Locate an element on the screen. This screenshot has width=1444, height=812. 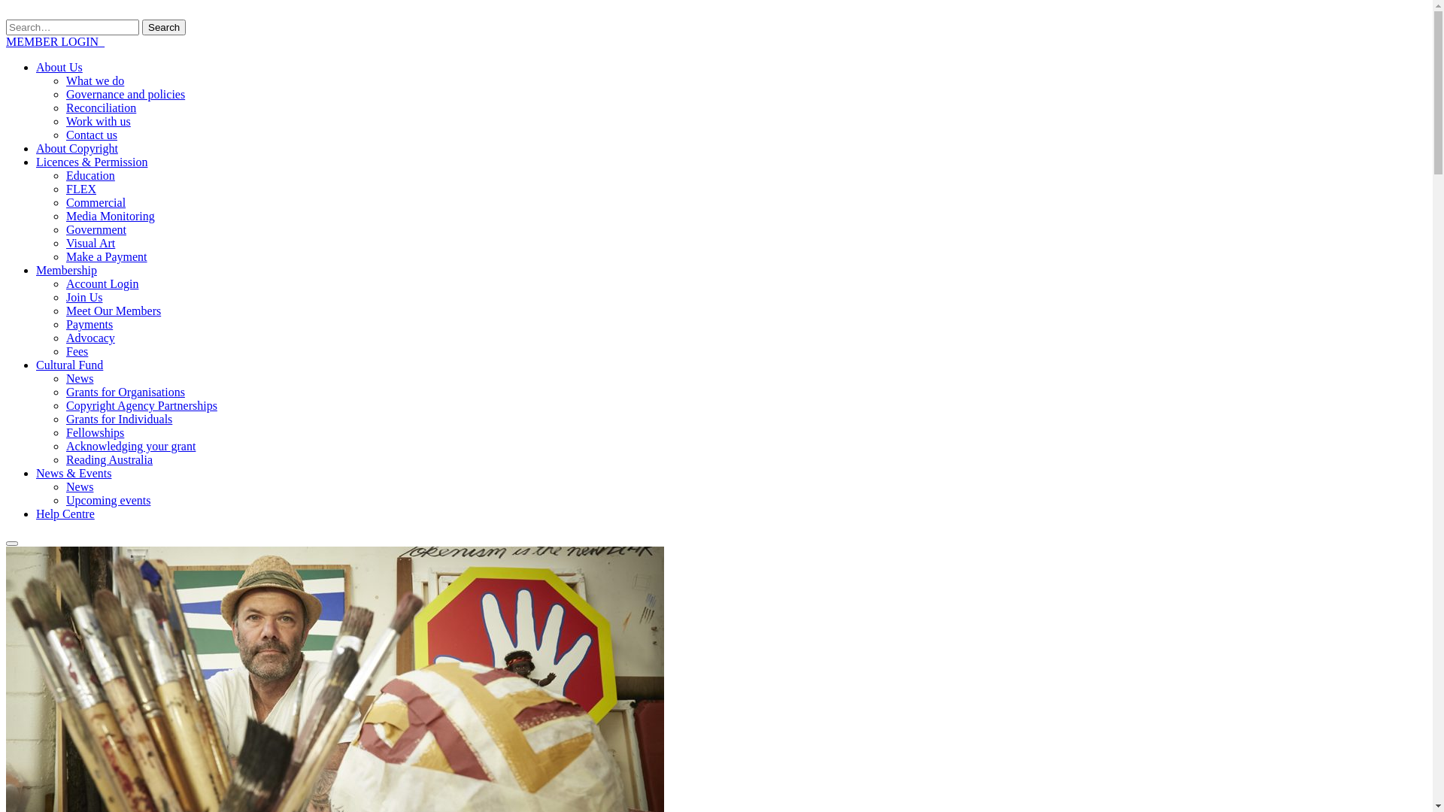
Government is located at coordinates (96, 230).